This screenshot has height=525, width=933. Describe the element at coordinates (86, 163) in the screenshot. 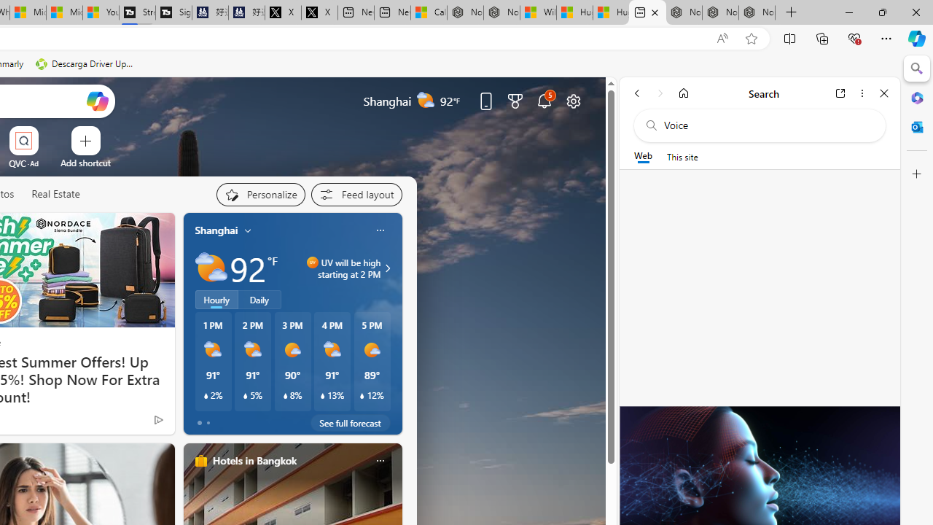

I see `Add a site` at that location.